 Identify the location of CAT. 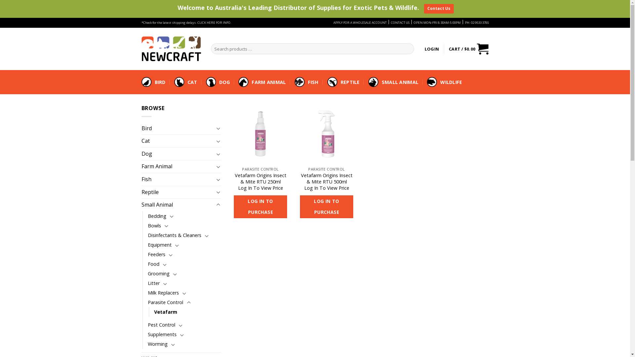
(192, 82).